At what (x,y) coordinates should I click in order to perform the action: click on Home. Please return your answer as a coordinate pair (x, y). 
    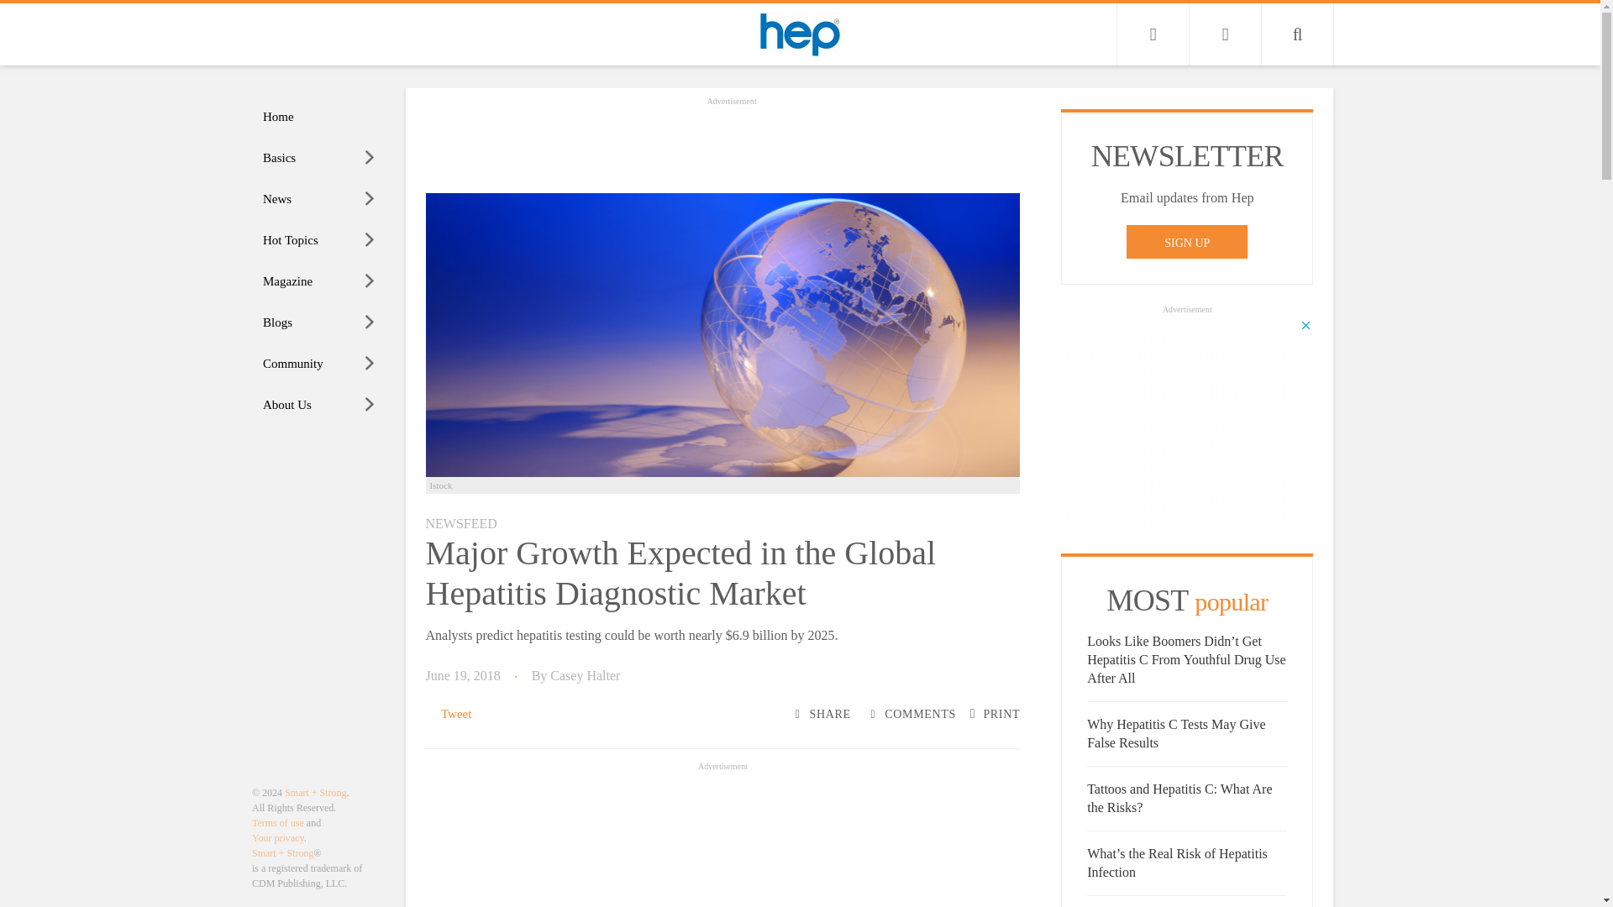
    Looking at the image, I should click on (319, 117).